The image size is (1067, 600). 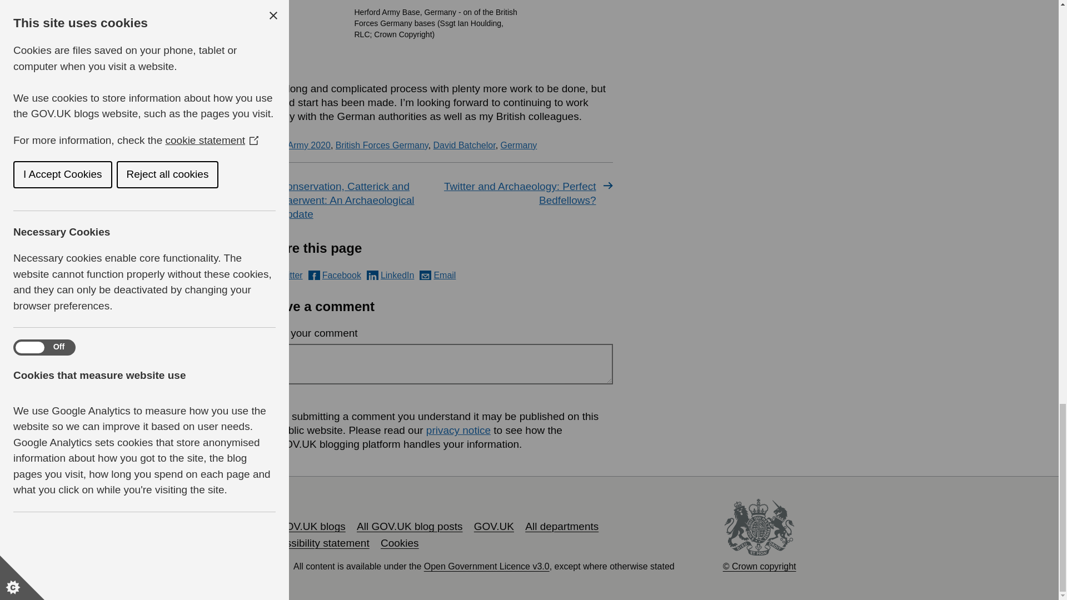 I want to click on Facebook, so click(x=335, y=276).